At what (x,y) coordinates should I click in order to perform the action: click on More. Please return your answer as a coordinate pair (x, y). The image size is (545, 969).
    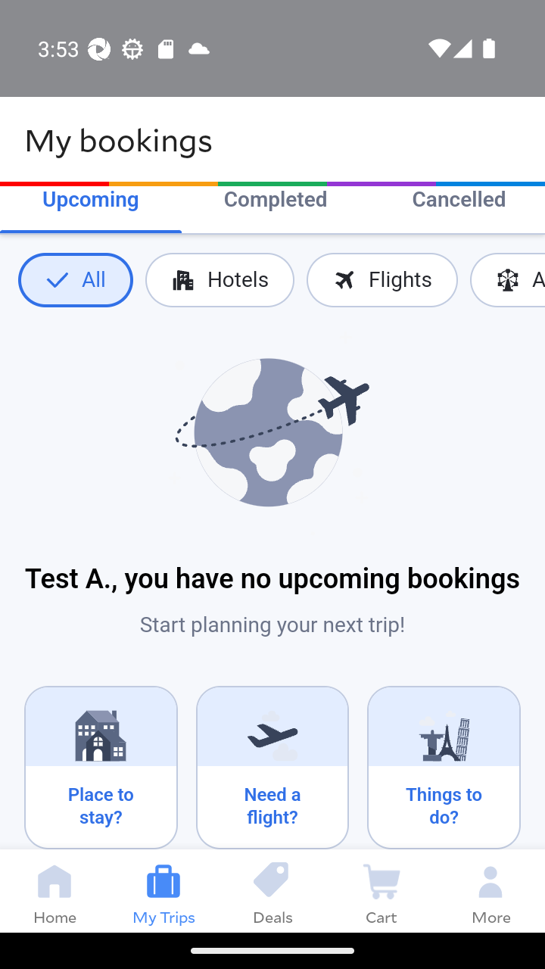
    Looking at the image, I should click on (490, 890).